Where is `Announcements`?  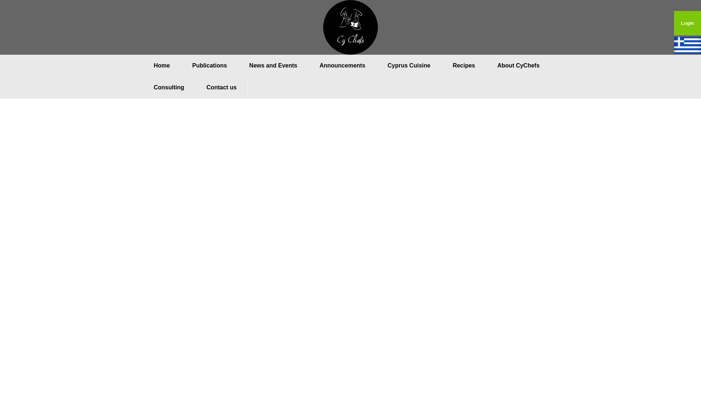 Announcements is located at coordinates (342, 66).